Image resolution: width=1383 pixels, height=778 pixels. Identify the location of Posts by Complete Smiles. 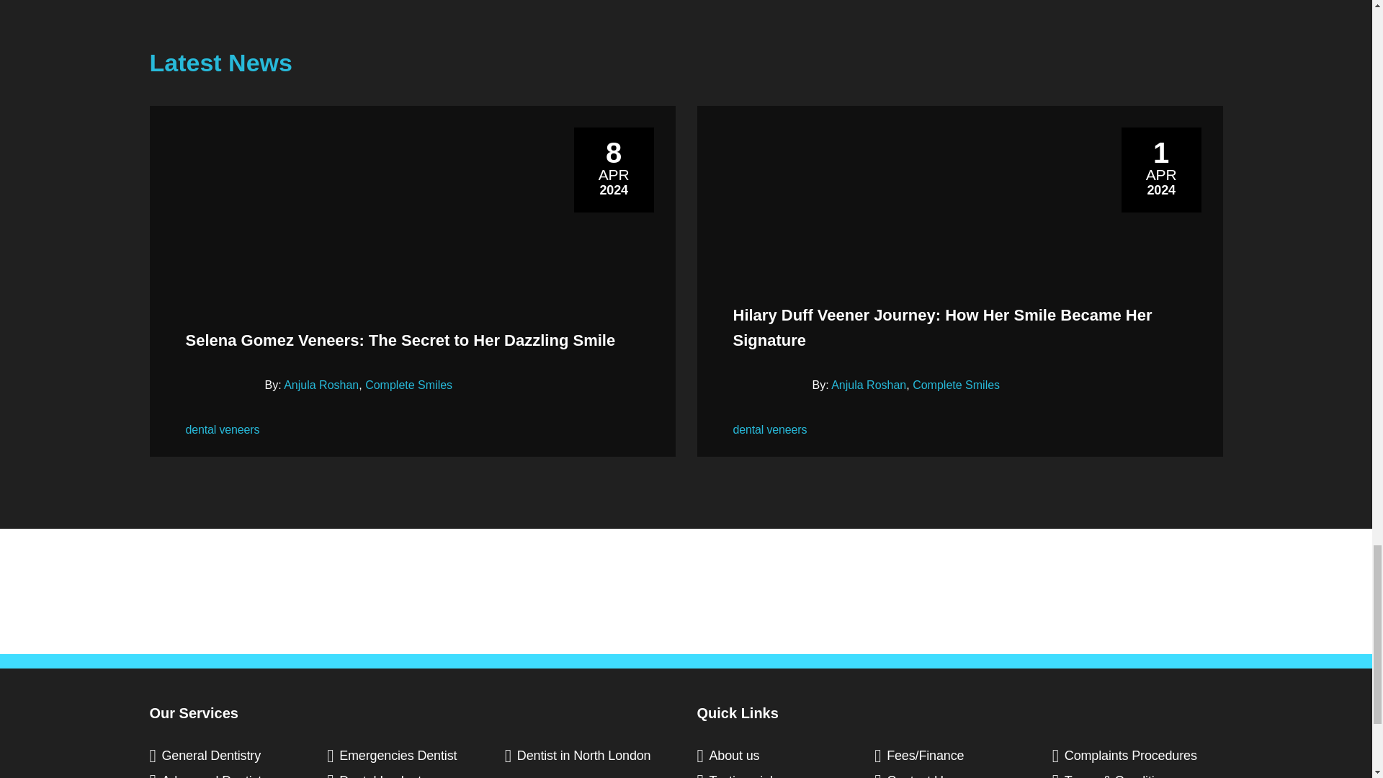
(408, 385).